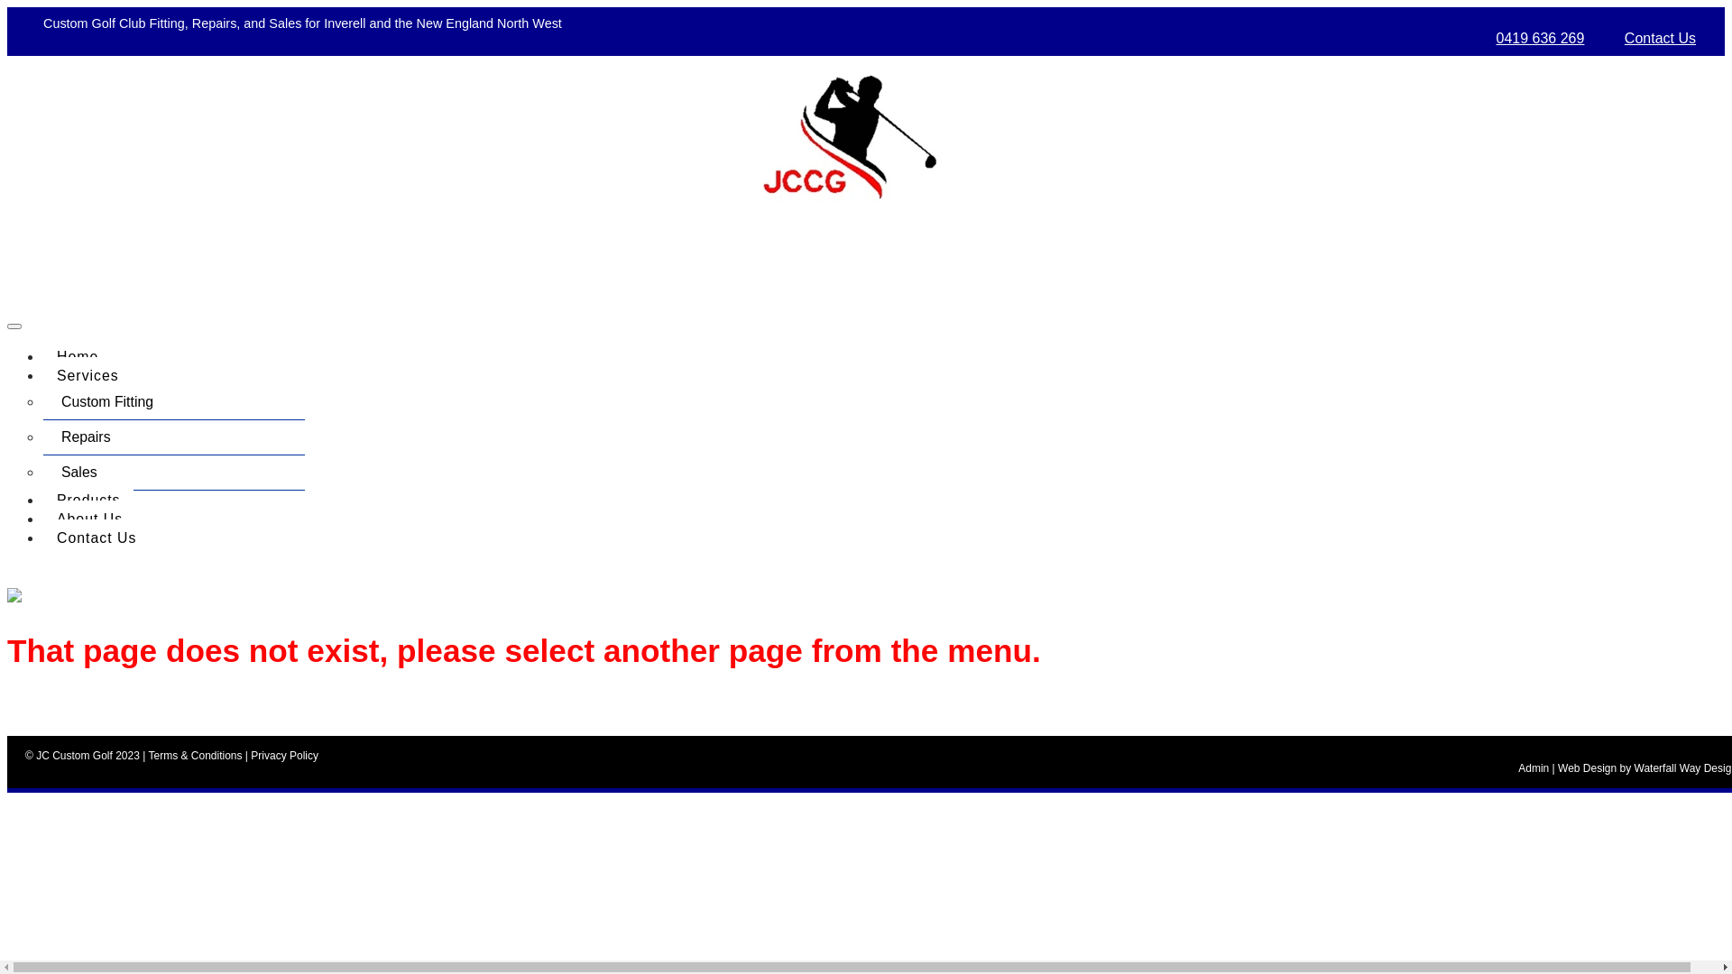 The height and width of the screenshot is (974, 1732). Describe the element at coordinates (1534, 768) in the screenshot. I see `Admin` at that location.